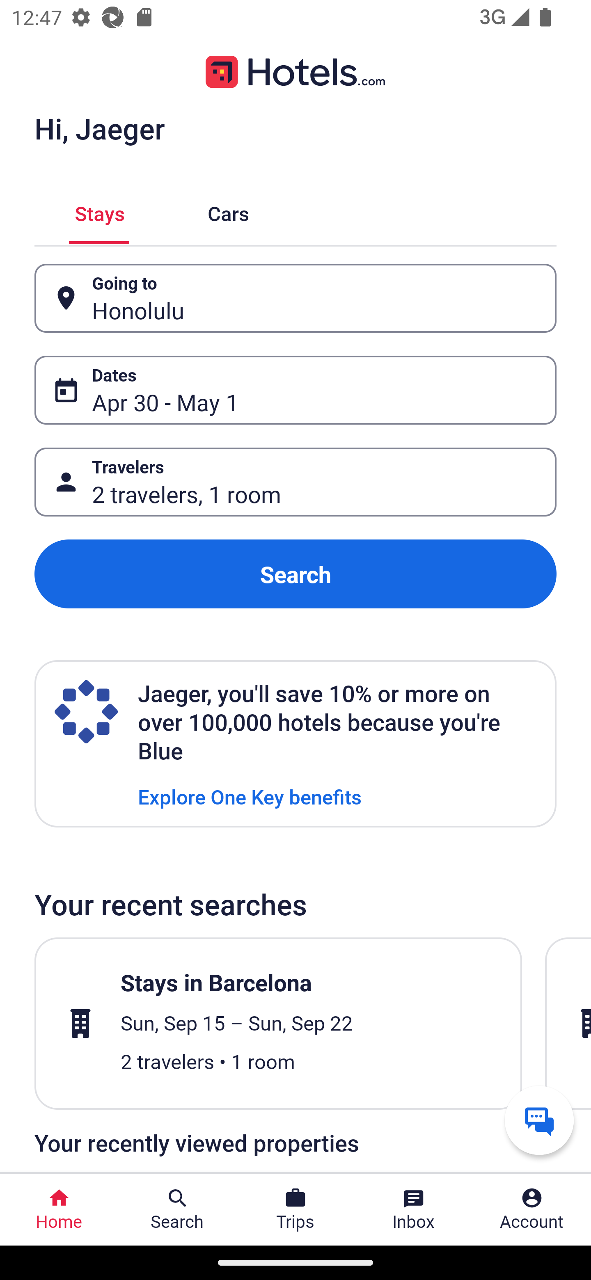 The image size is (591, 1280). What do you see at coordinates (228, 212) in the screenshot?
I see `Cars` at bounding box center [228, 212].